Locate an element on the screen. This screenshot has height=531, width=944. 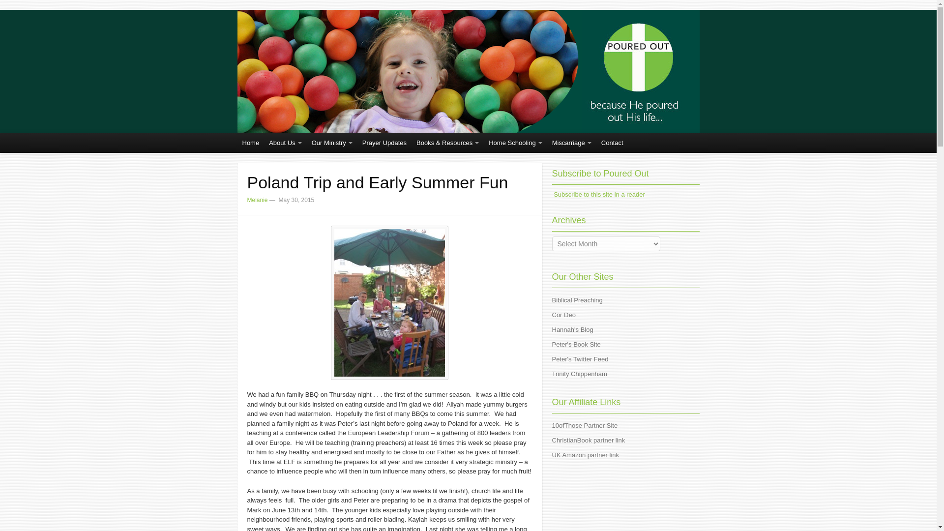
Miscarriage is located at coordinates (572, 143).